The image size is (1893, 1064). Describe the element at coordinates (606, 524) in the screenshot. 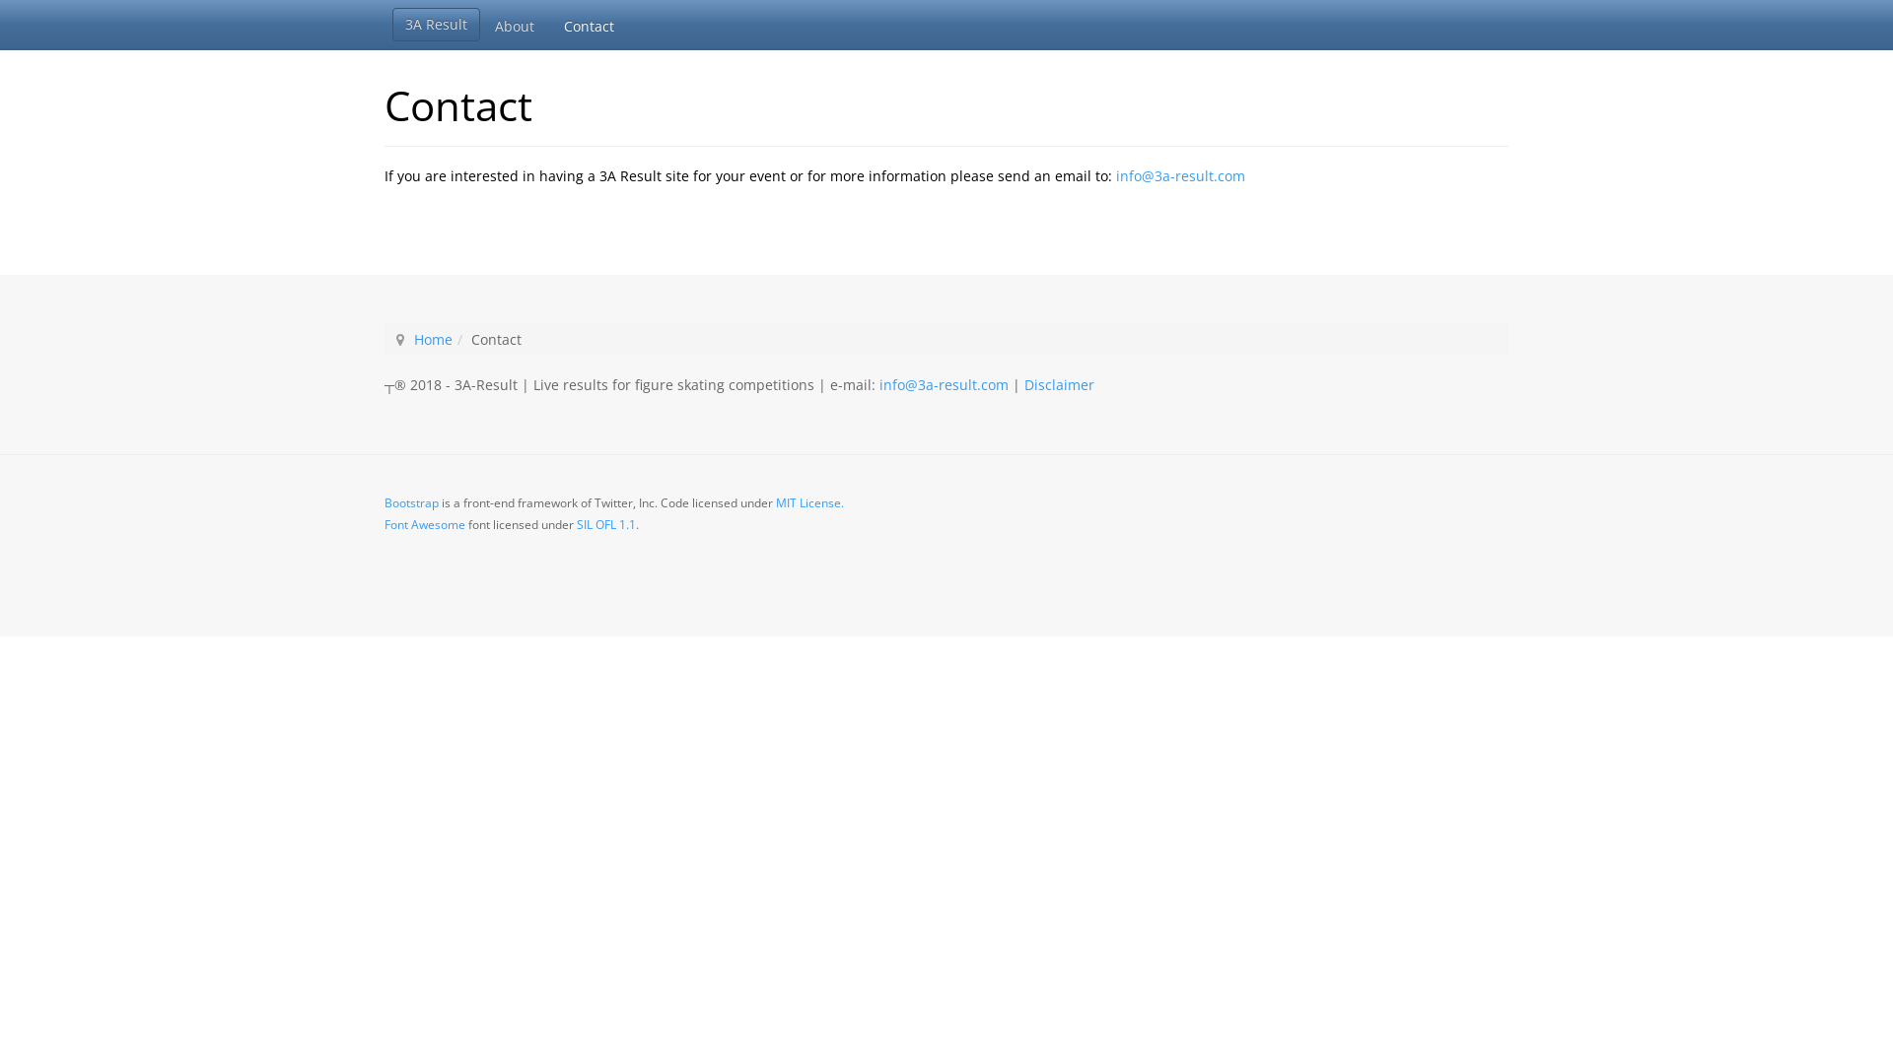

I see `SIL OFL 1.1` at that location.